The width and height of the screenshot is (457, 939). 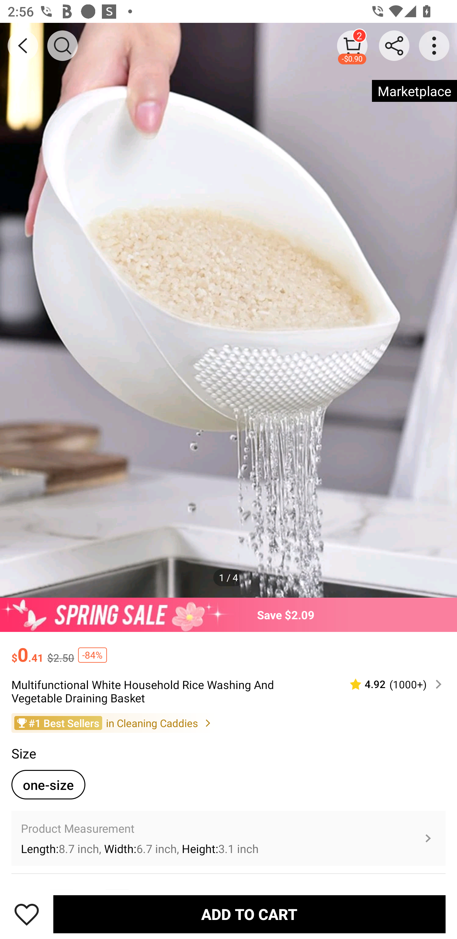 What do you see at coordinates (228, 614) in the screenshot?
I see `Save $2.09` at bounding box center [228, 614].